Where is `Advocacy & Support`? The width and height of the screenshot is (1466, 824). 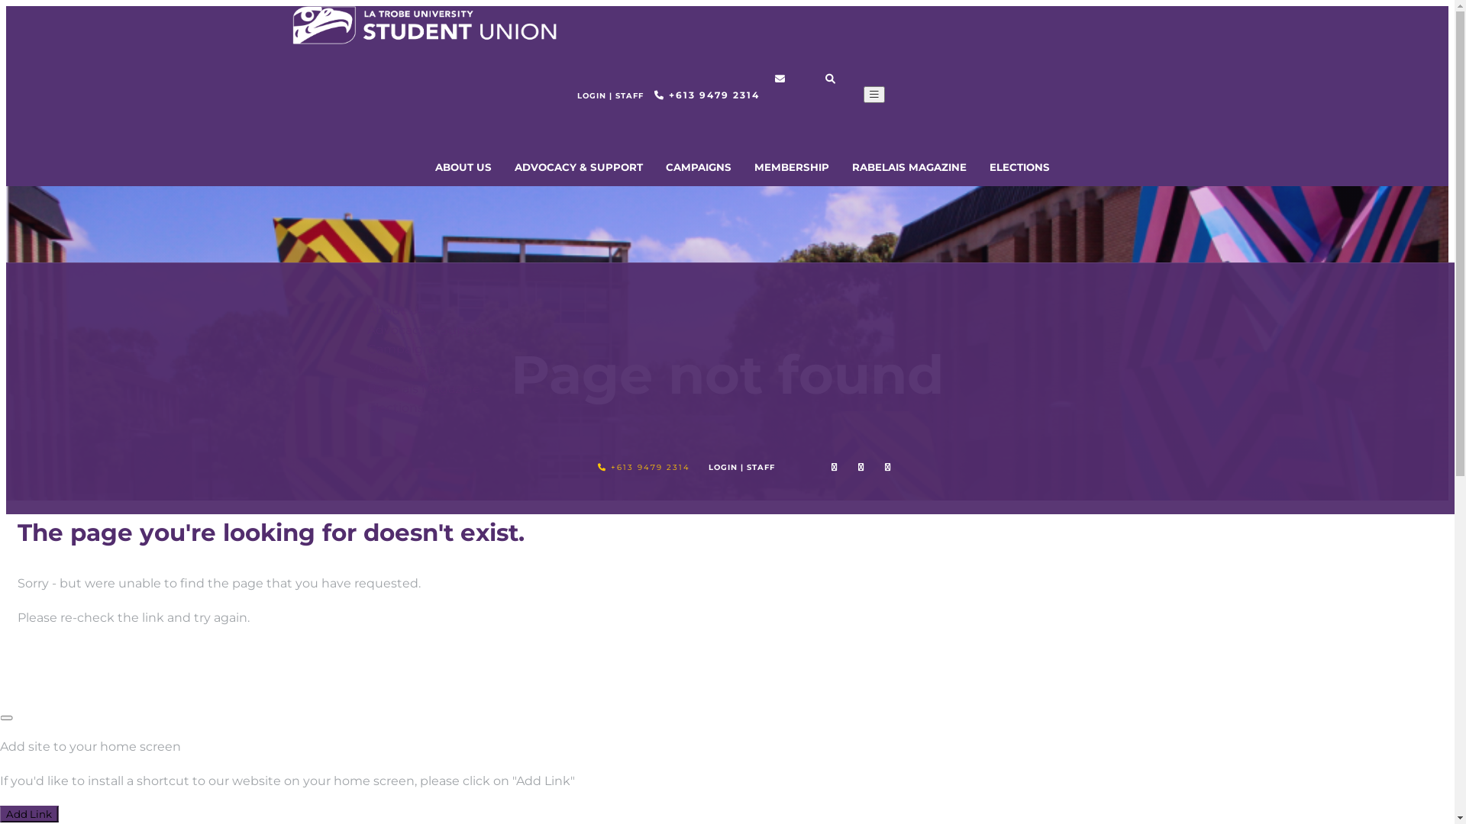
Advocacy & Support is located at coordinates (428, 330).